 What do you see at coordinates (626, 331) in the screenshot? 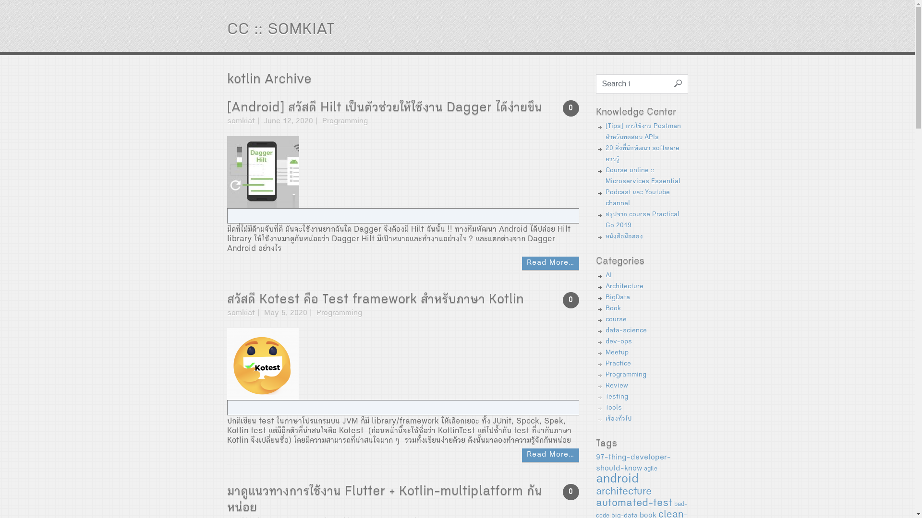
I see `data-science` at bounding box center [626, 331].